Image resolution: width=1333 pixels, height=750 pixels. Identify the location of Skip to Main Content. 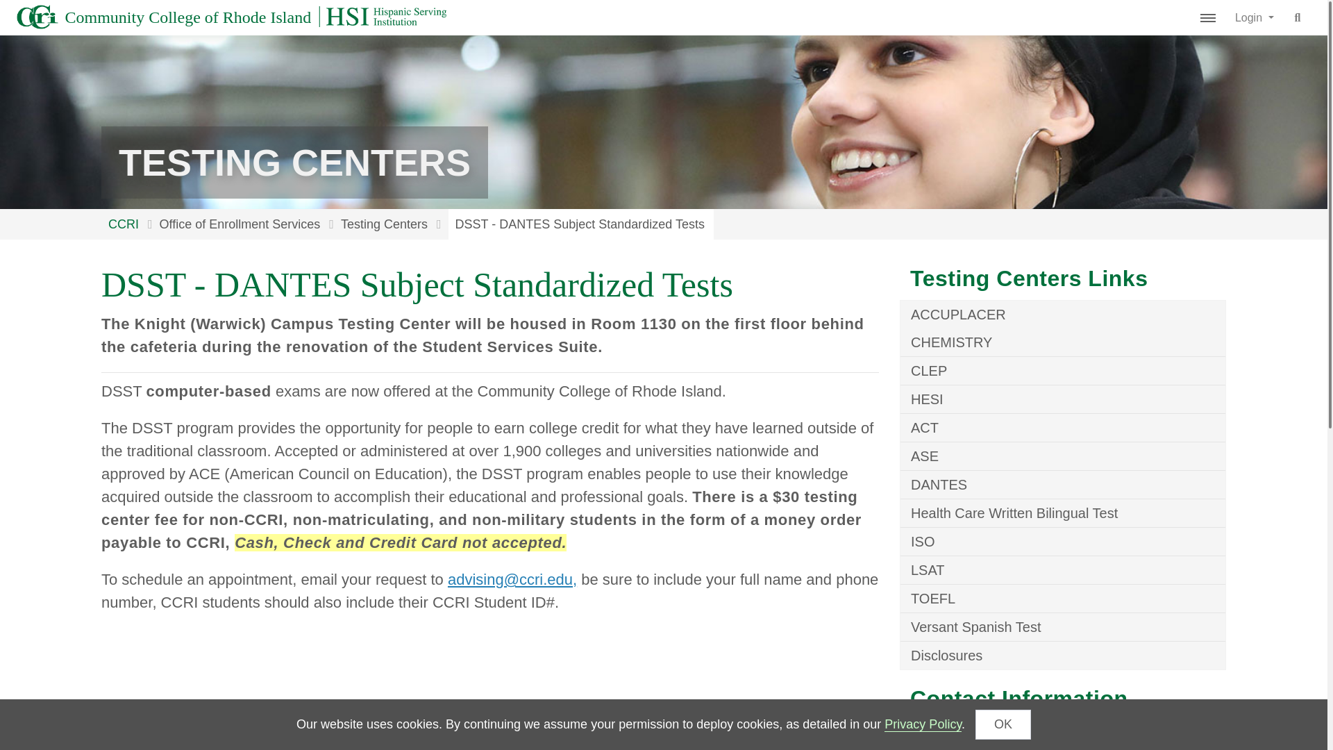
(10, 10).